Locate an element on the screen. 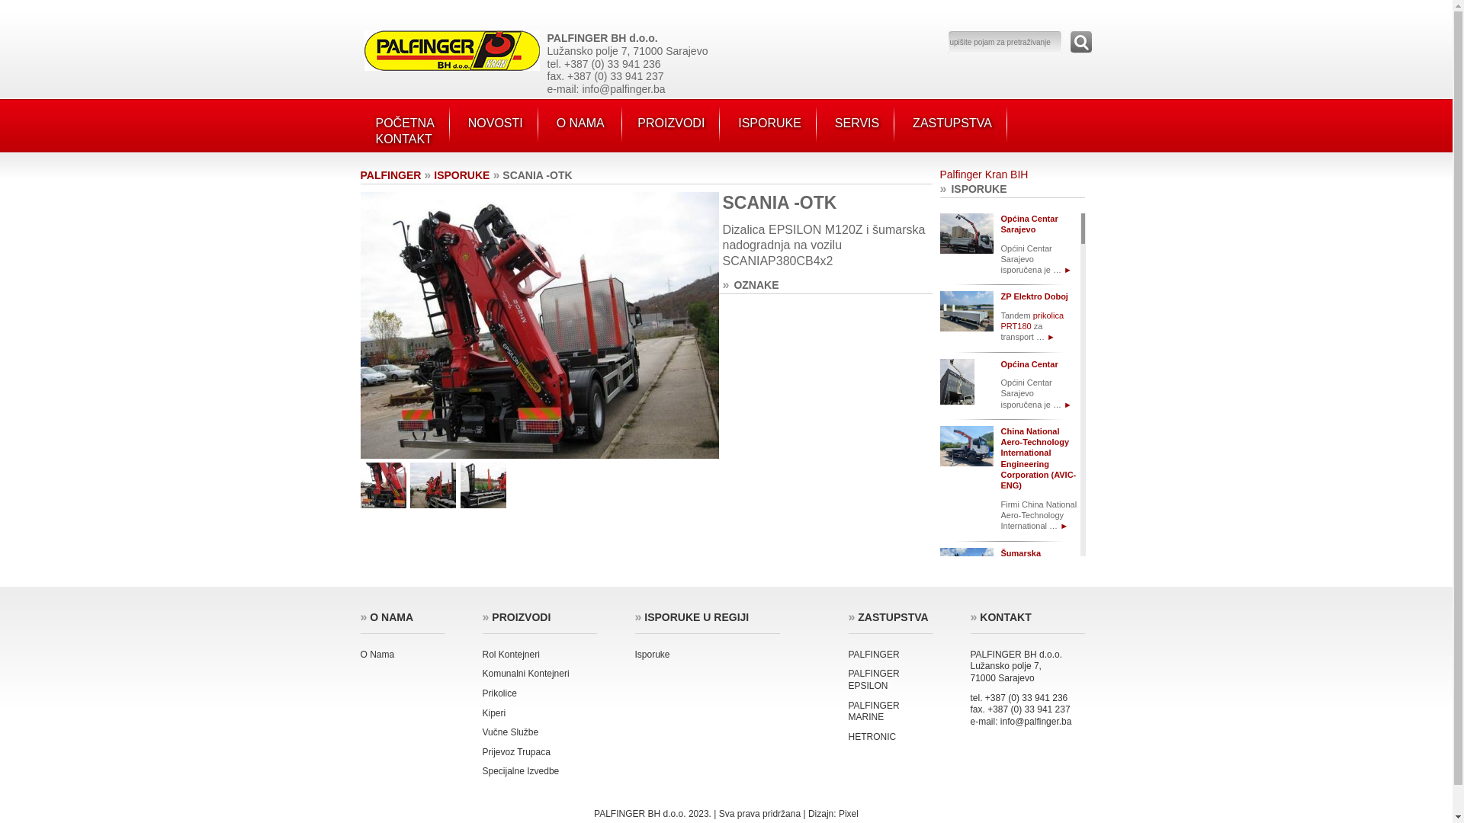 This screenshot has height=823, width=1464. ZASTUPSTVA is located at coordinates (952, 123).